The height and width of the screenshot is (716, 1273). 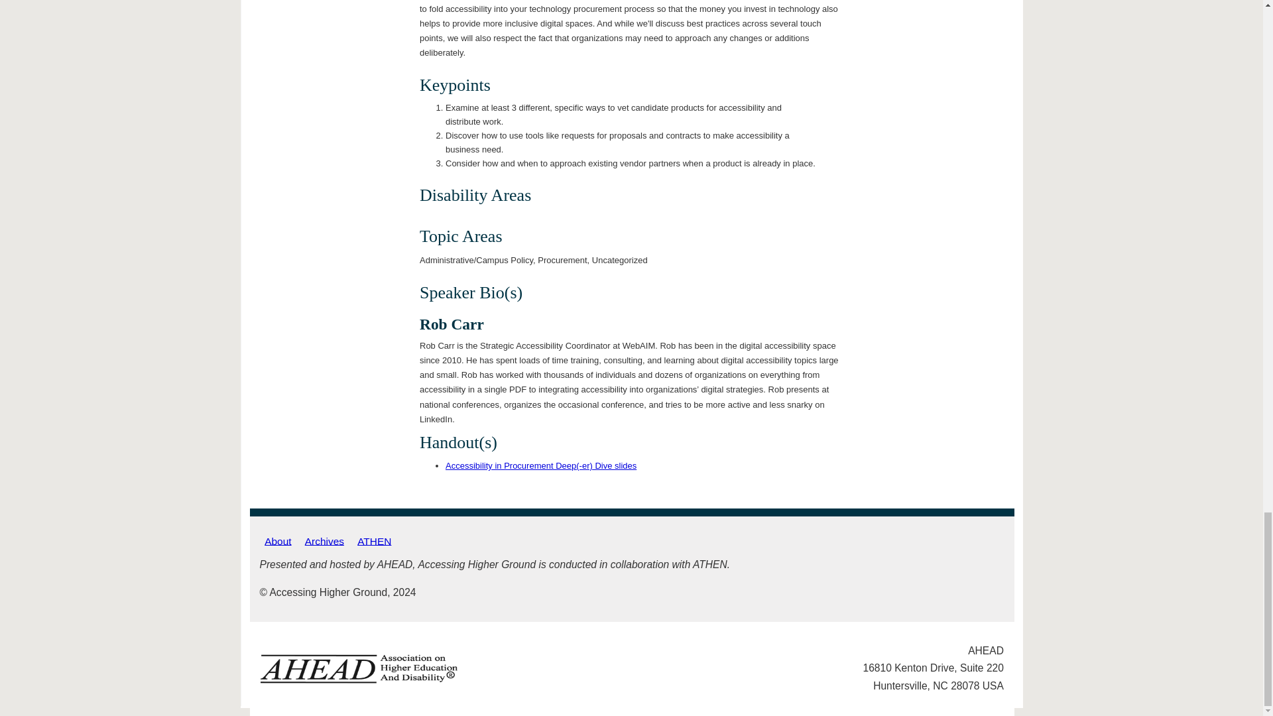 What do you see at coordinates (324, 541) in the screenshot?
I see `Archives` at bounding box center [324, 541].